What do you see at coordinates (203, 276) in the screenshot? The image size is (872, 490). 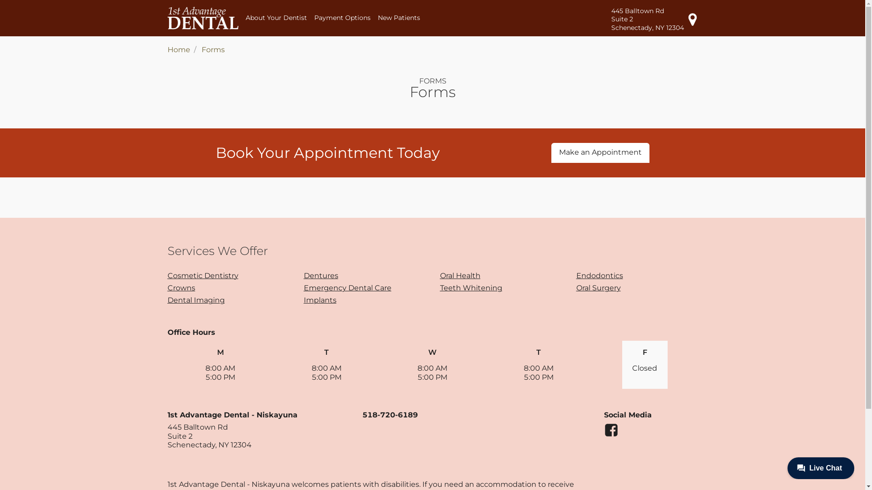 I see `Cosmetic Dentistry` at bounding box center [203, 276].